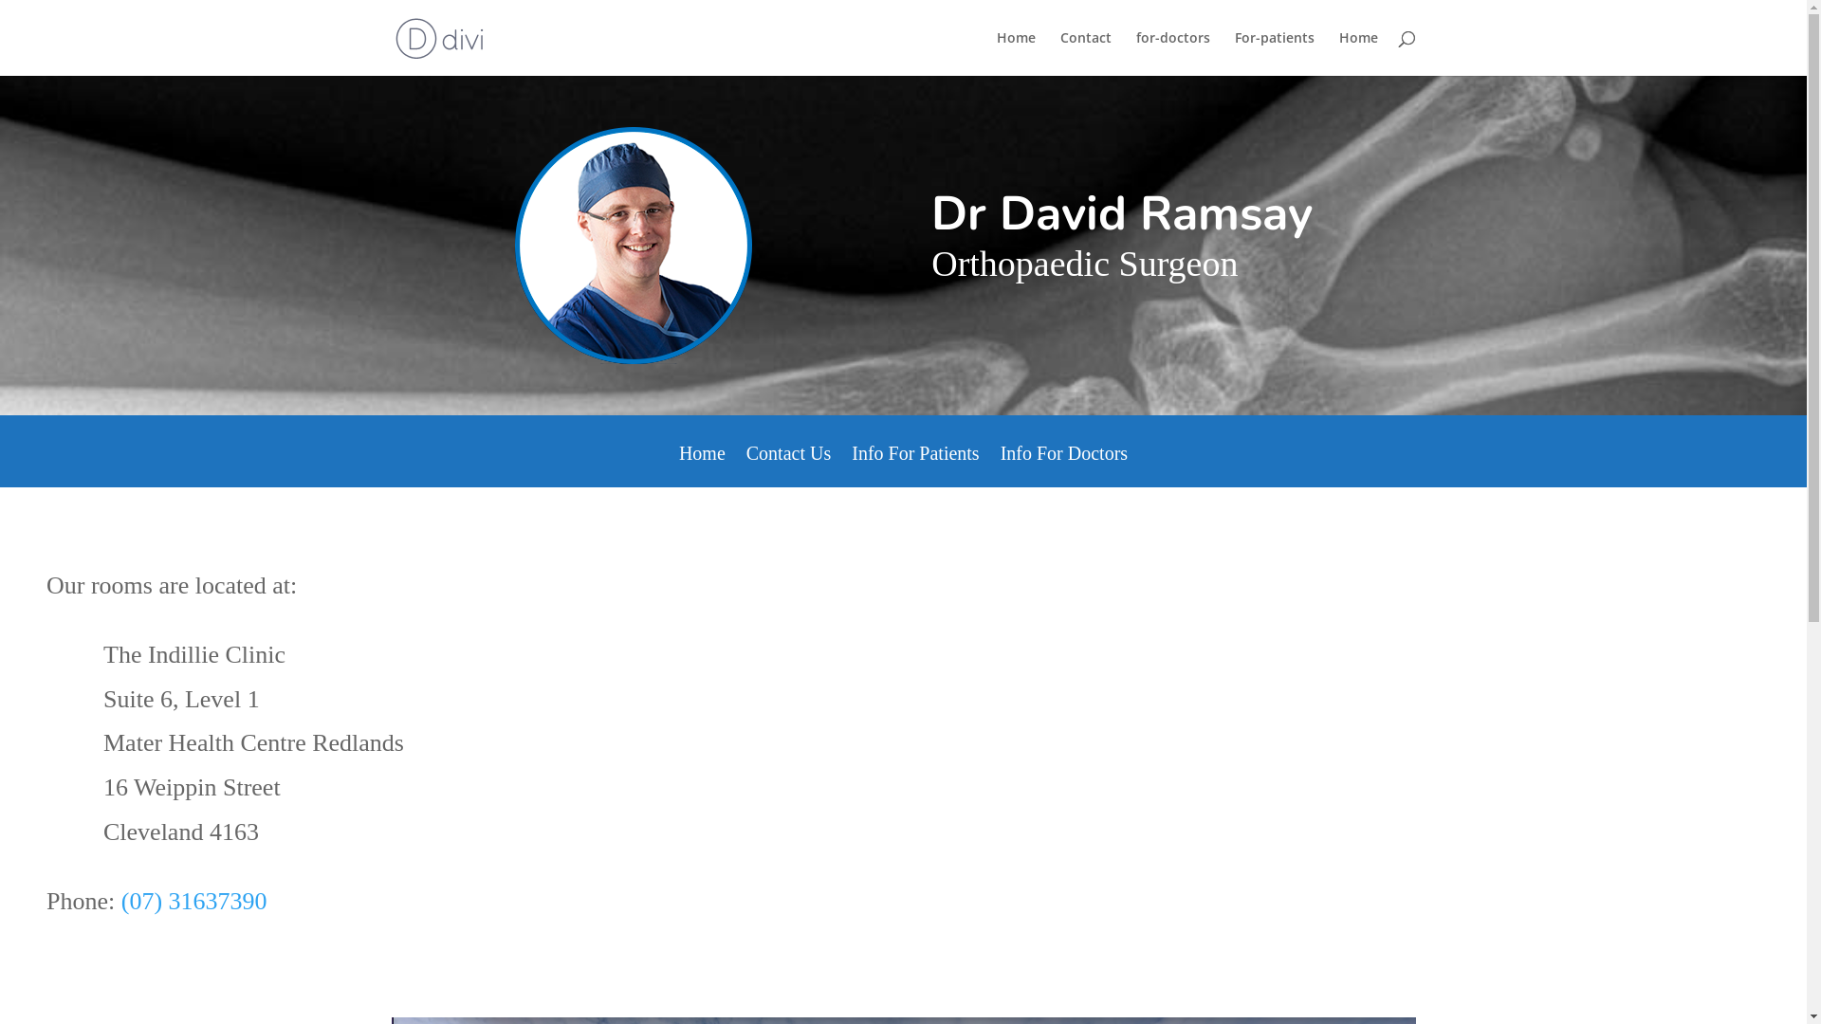 This screenshot has width=1821, height=1024. Describe the element at coordinates (1064, 466) in the screenshot. I see `Info For Doctors` at that location.